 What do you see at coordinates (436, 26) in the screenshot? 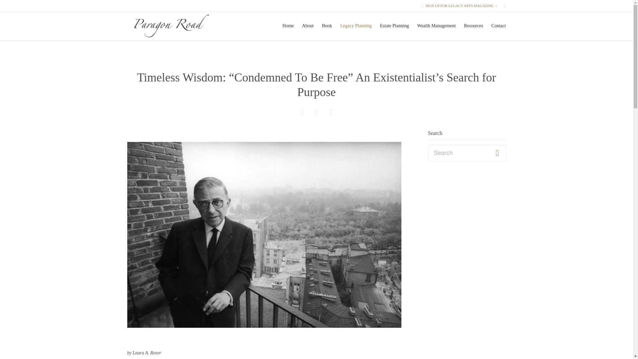
I see `Wealth Management` at bounding box center [436, 26].